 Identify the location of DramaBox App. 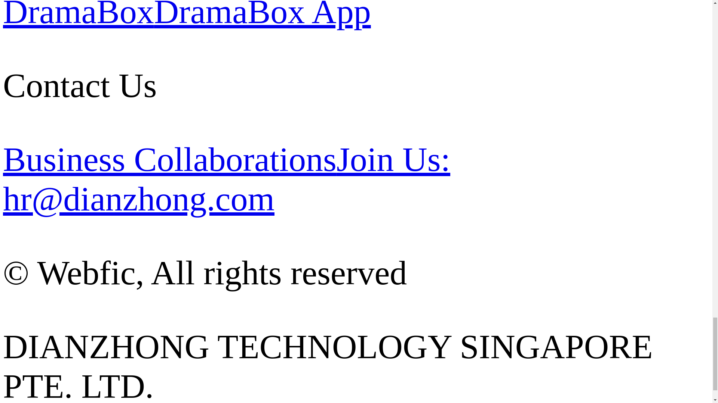
(263, 15).